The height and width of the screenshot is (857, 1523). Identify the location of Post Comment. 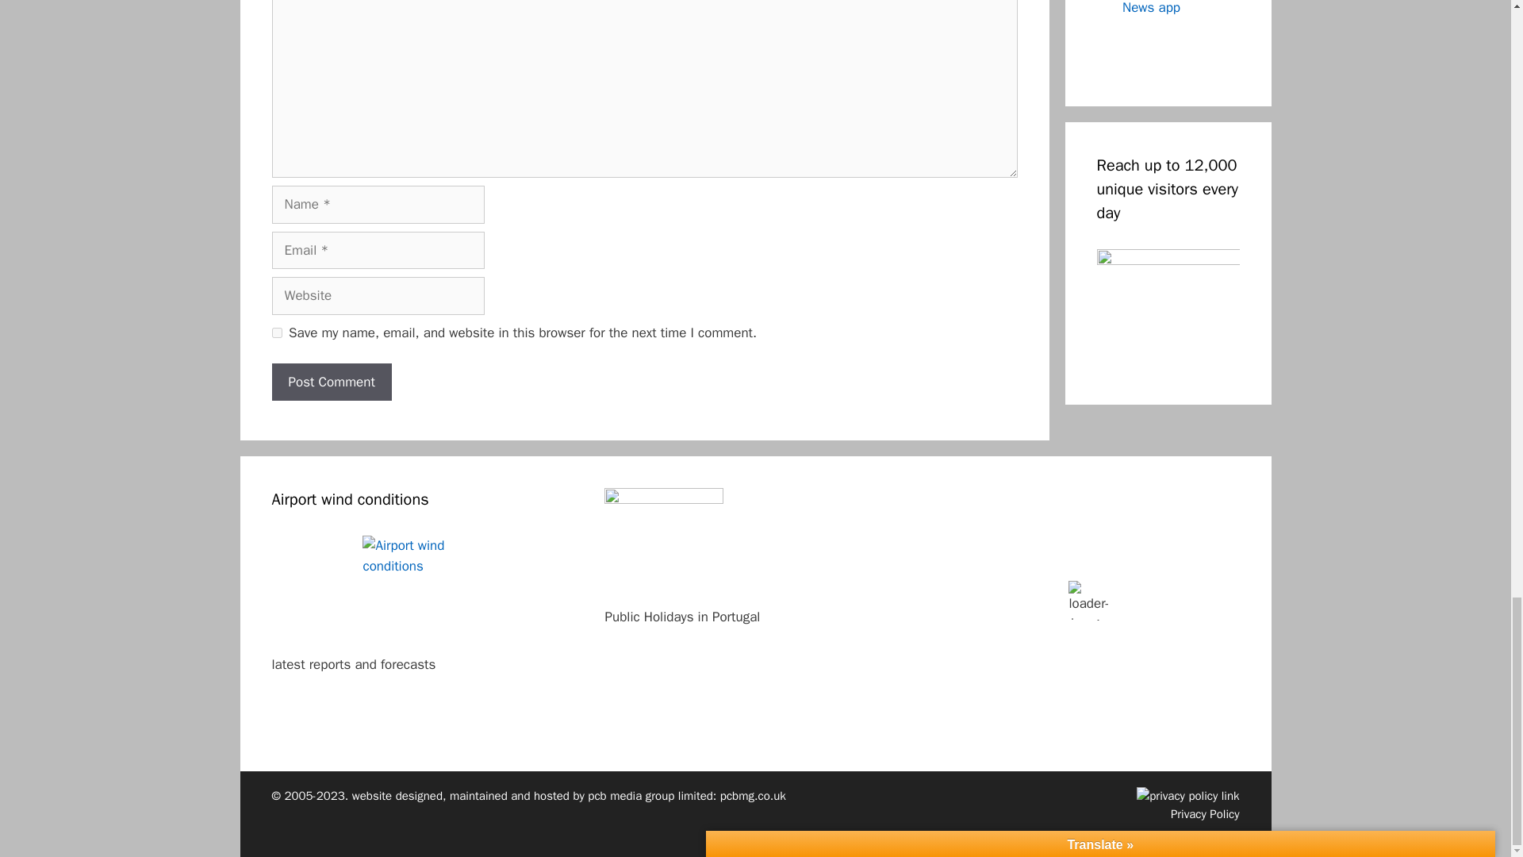
(331, 382).